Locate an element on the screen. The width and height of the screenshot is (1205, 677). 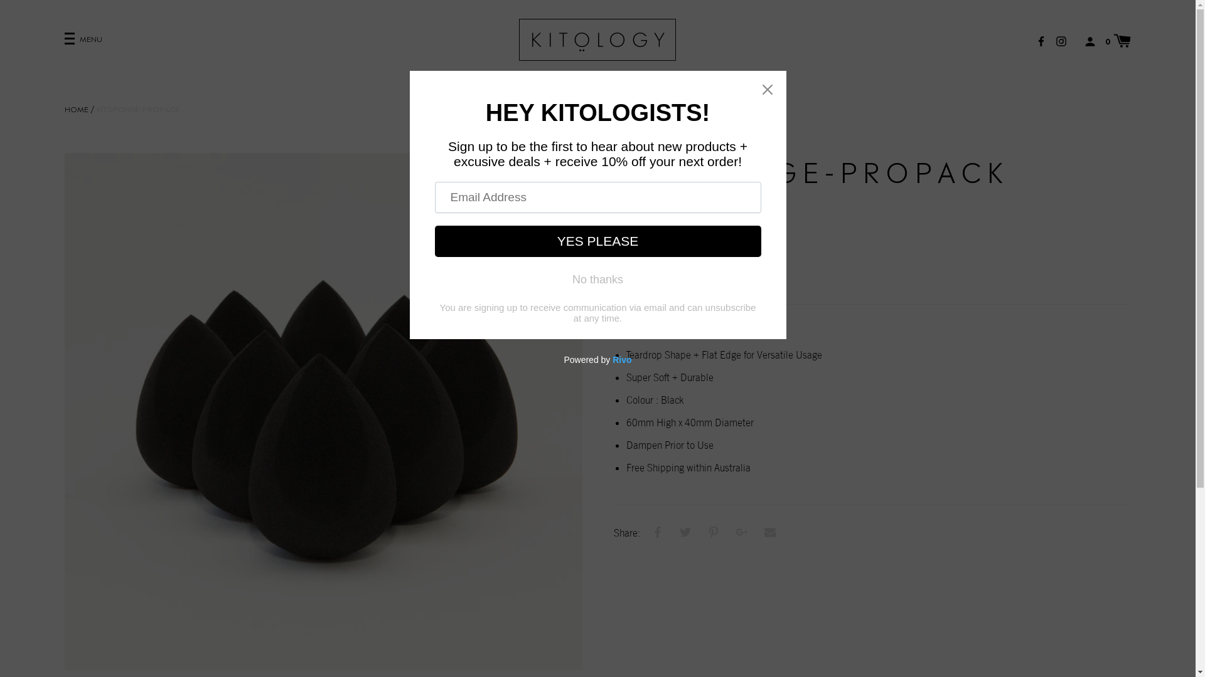
HOME is located at coordinates (76, 109).